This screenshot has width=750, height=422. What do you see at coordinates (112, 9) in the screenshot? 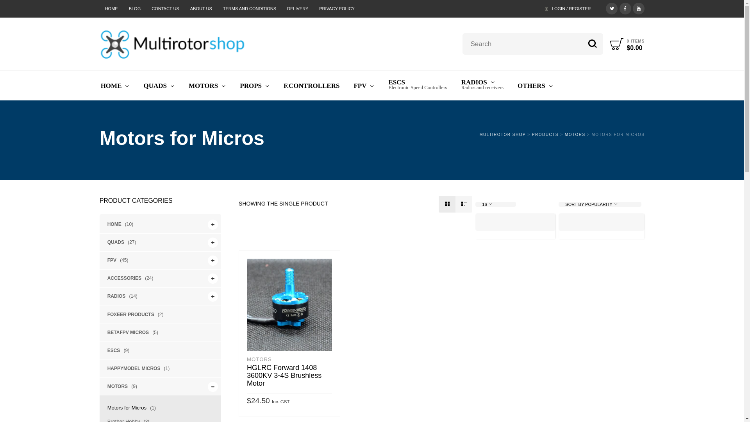
I see `HOME` at bounding box center [112, 9].